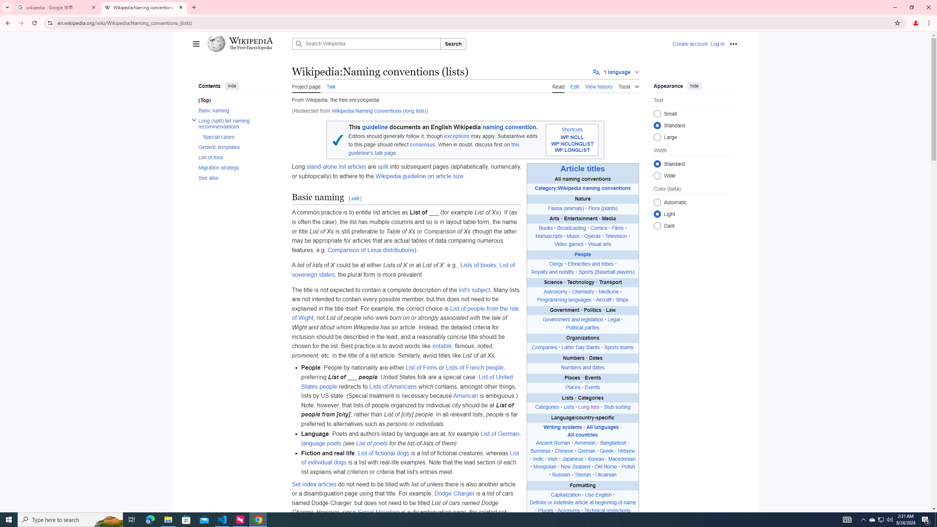 Image resolution: width=937 pixels, height=527 pixels. What do you see at coordinates (558, 86) in the screenshot?
I see `AutomationID: ca-view` at bounding box center [558, 86].